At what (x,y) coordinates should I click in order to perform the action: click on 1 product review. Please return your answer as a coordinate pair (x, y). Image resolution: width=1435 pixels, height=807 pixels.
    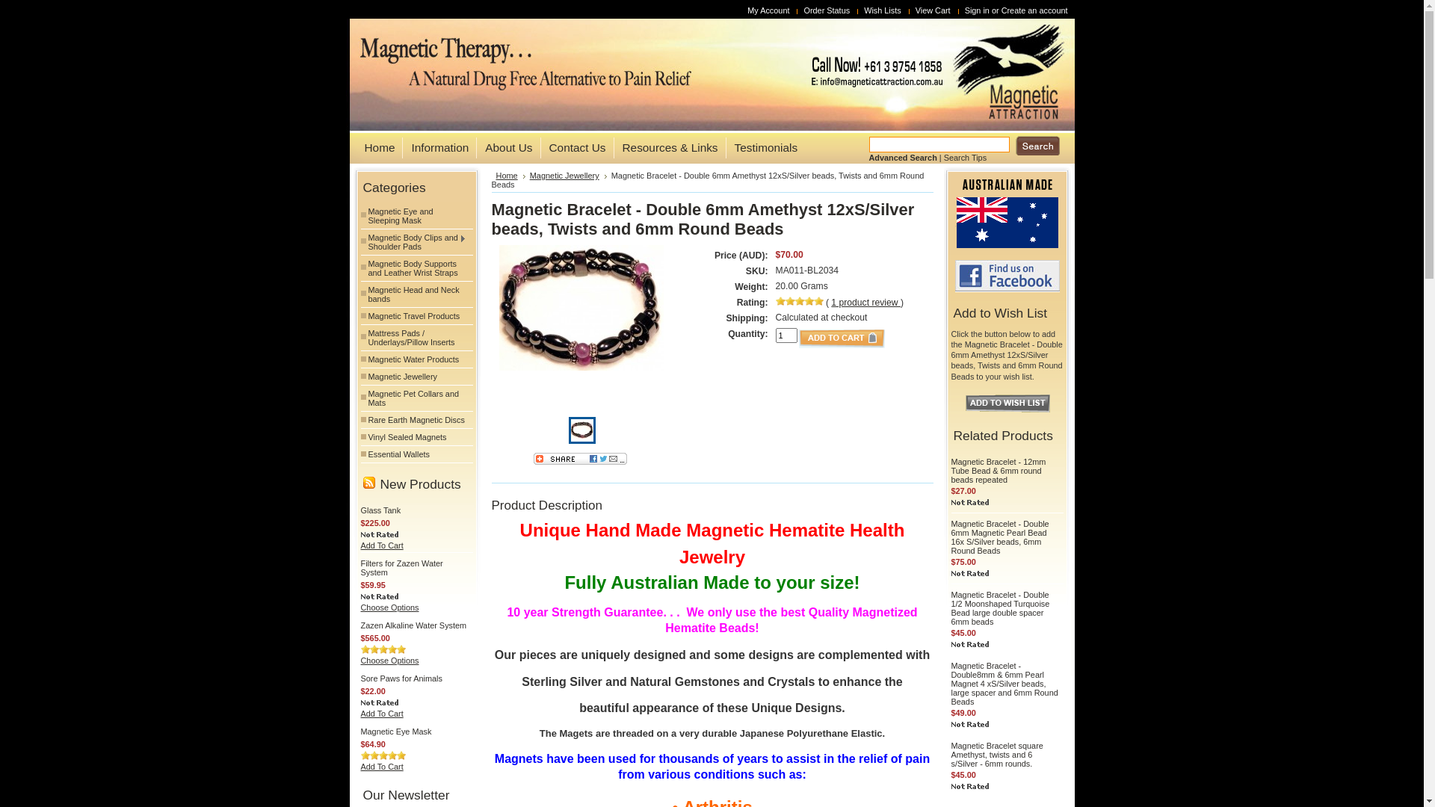
    Looking at the image, I should click on (865, 303).